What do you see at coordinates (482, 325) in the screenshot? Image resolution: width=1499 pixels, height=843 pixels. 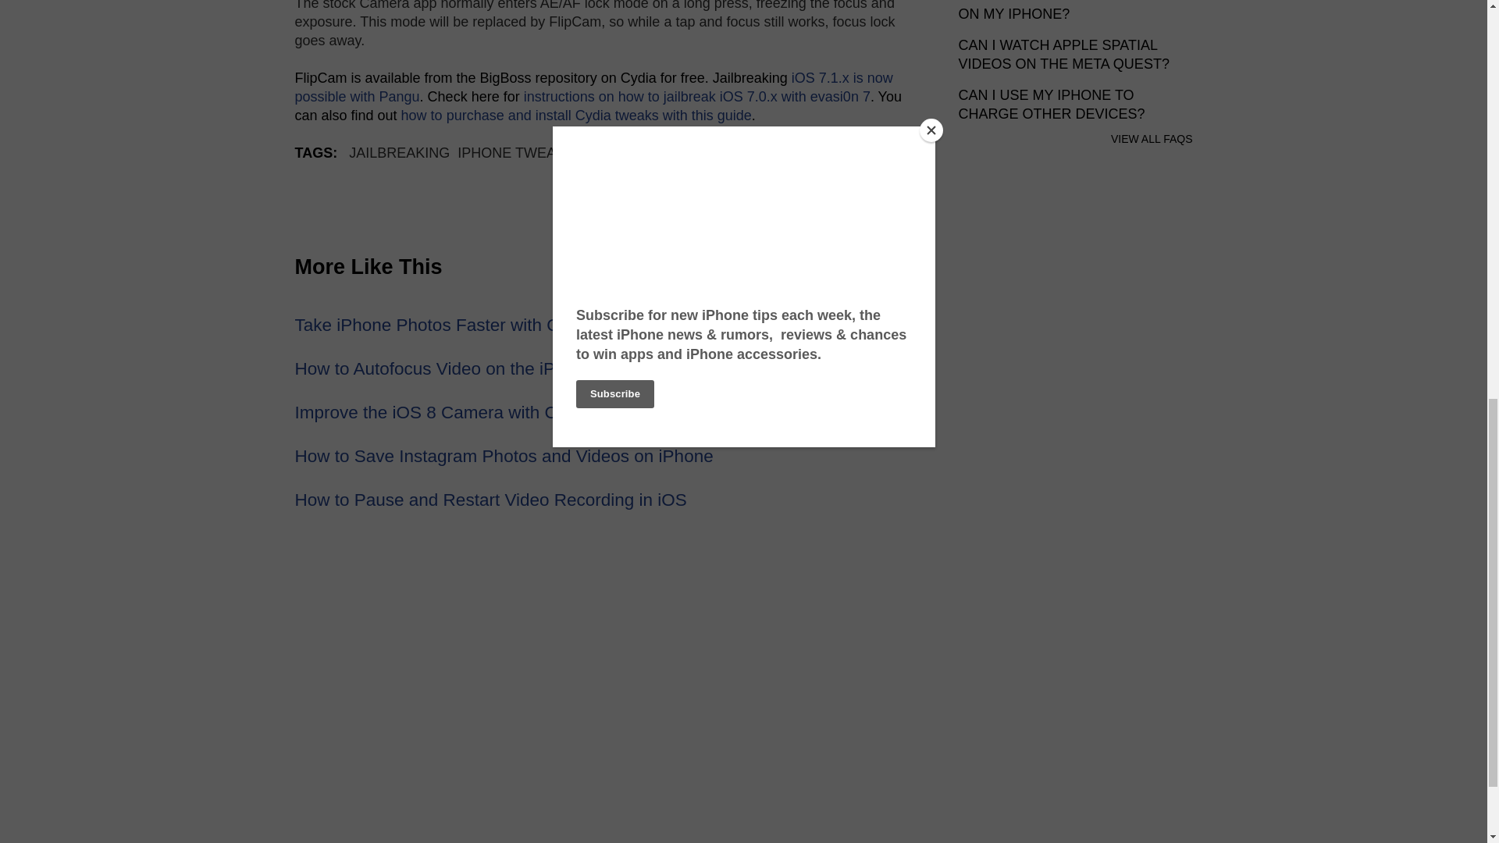 I see `Take iPhone Photos Faster with QuickShoot Pro` at bounding box center [482, 325].